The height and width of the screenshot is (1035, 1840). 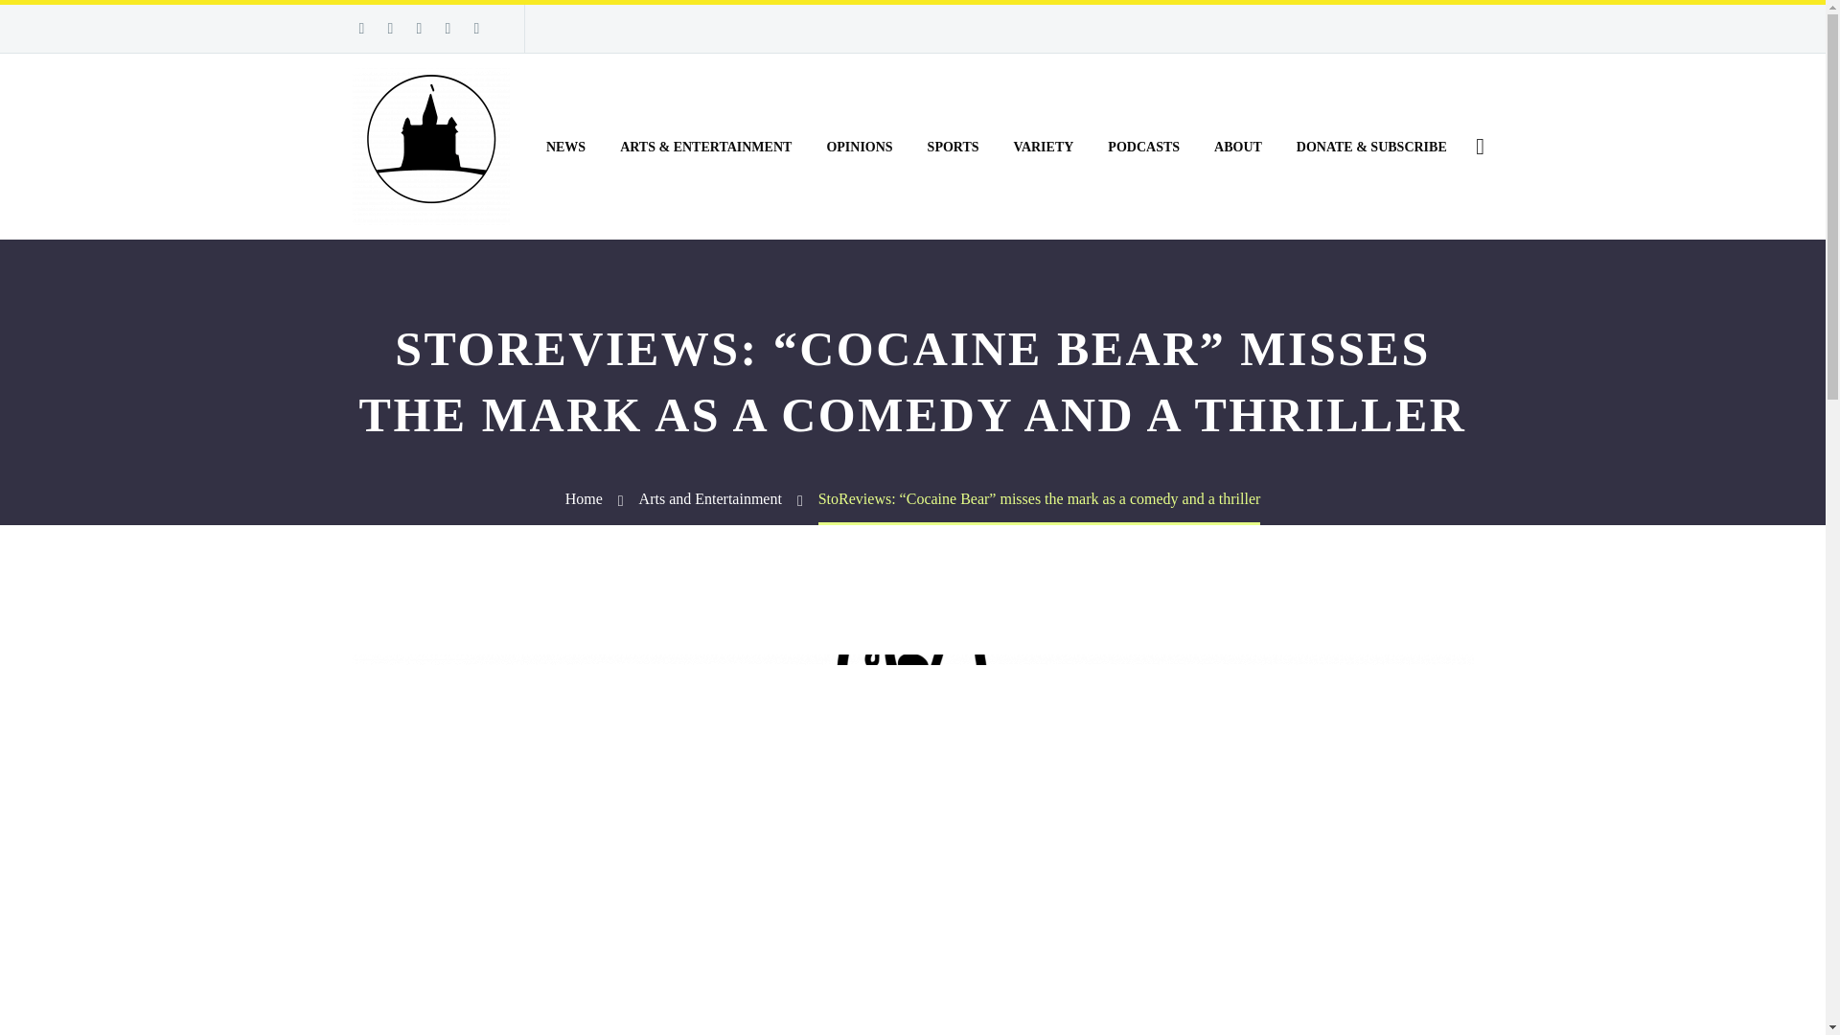 What do you see at coordinates (389, 28) in the screenshot?
I see `LinkedIn` at bounding box center [389, 28].